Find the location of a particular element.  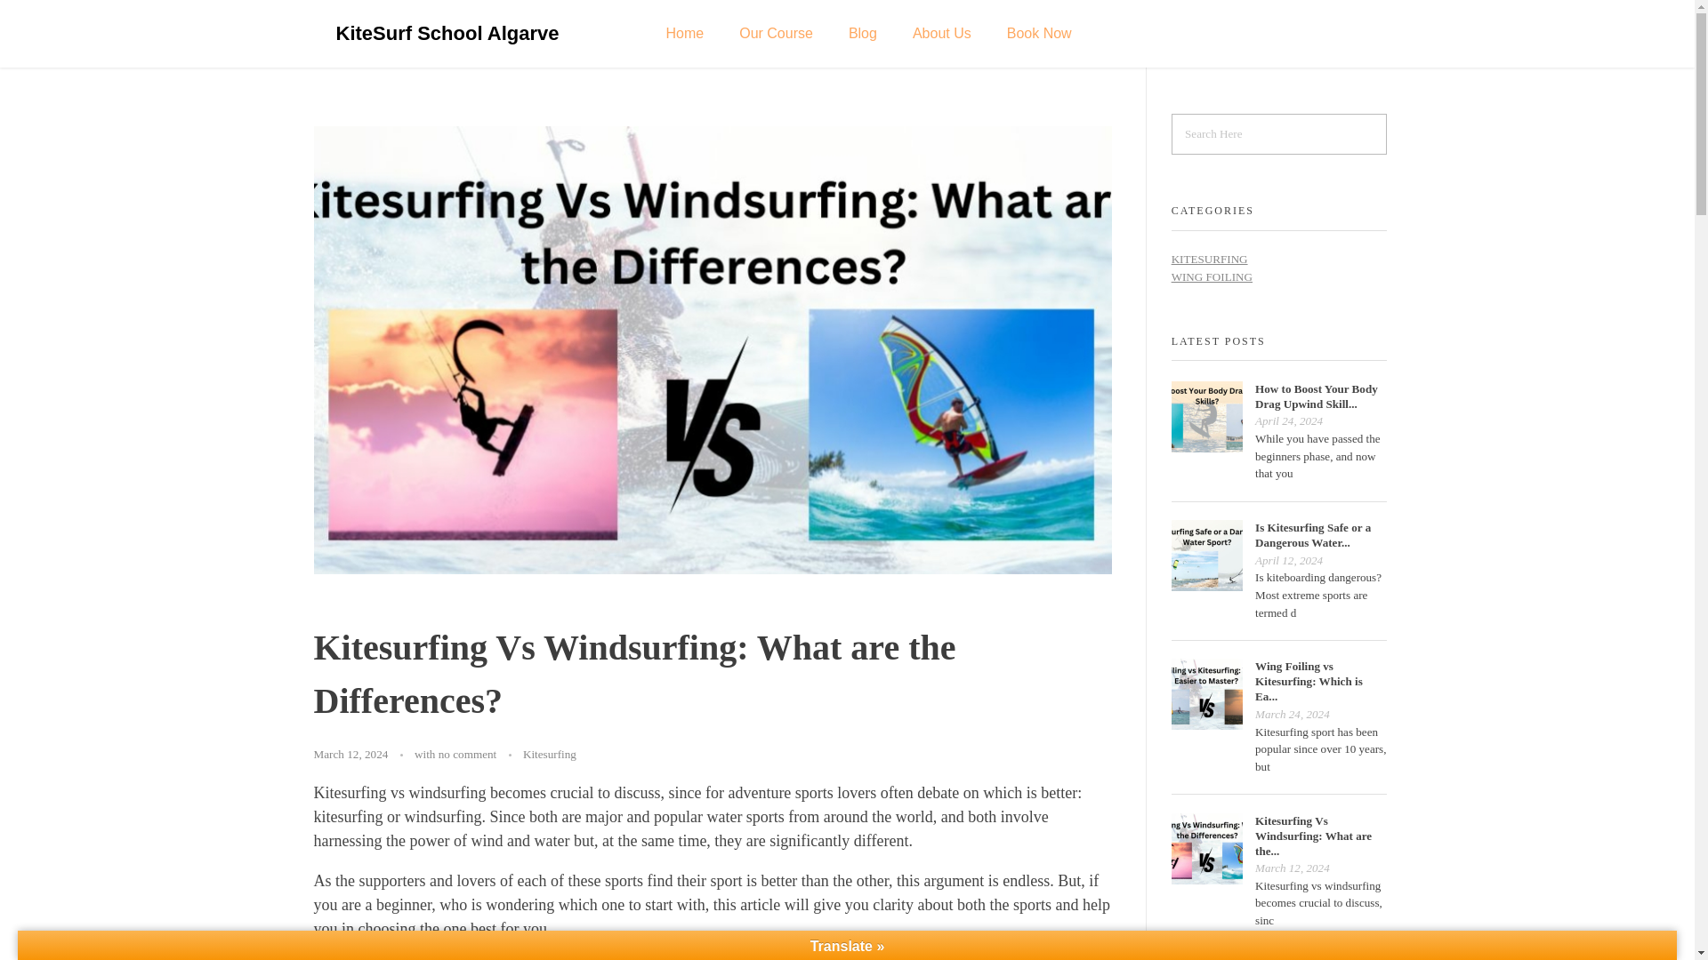

Home is located at coordinates (683, 34).